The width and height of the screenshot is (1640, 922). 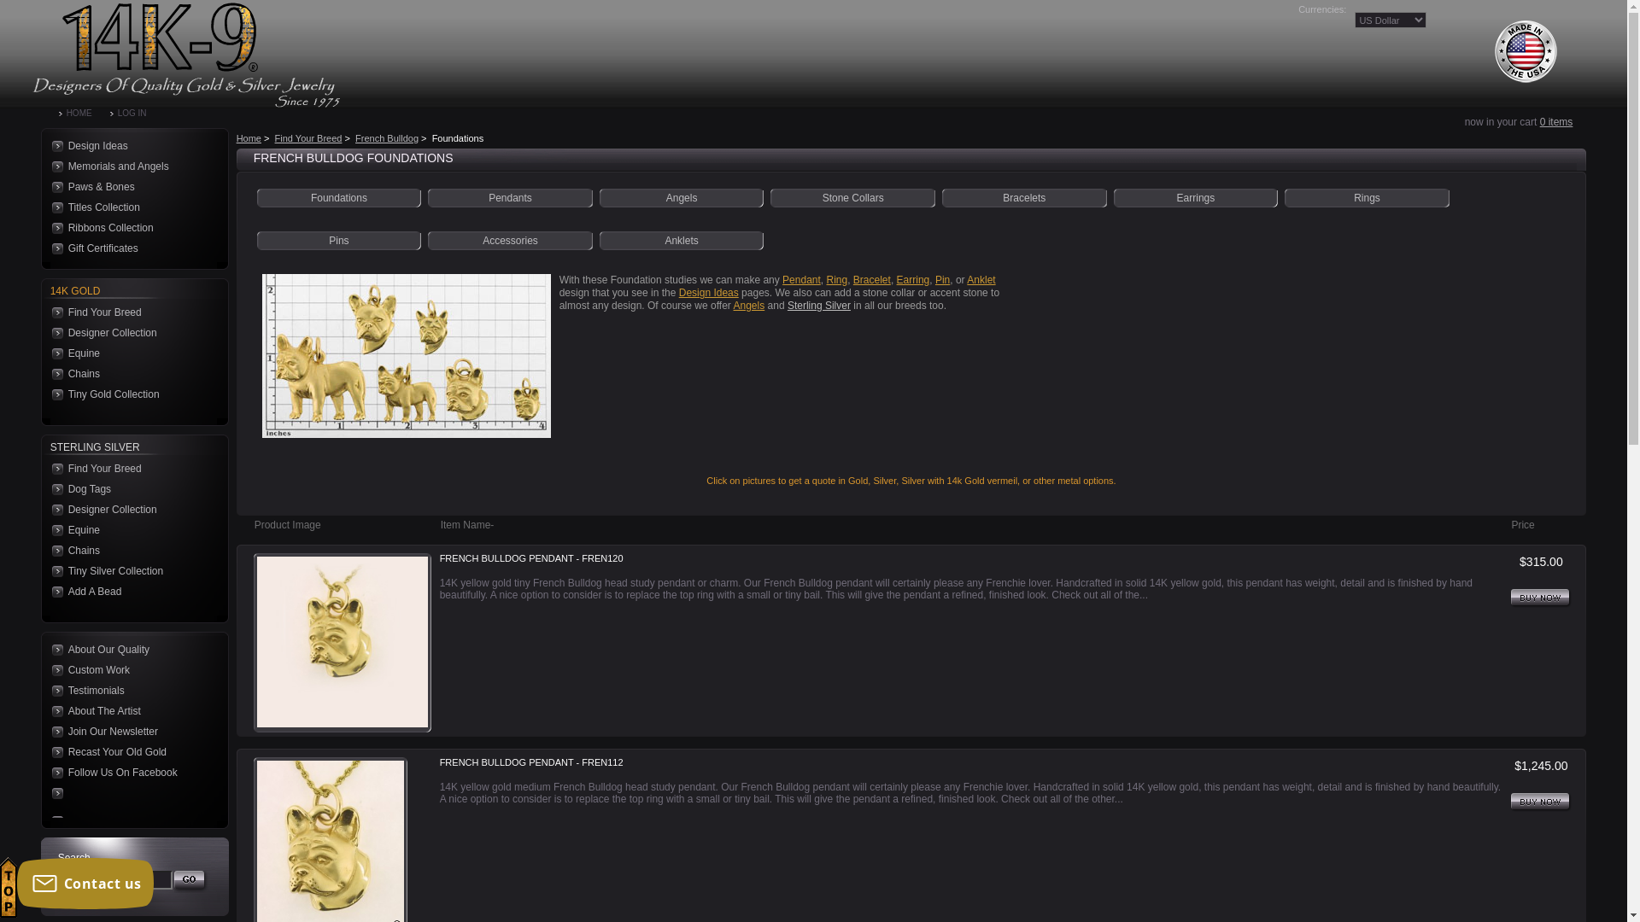 I want to click on Rings, so click(x=1367, y=198).